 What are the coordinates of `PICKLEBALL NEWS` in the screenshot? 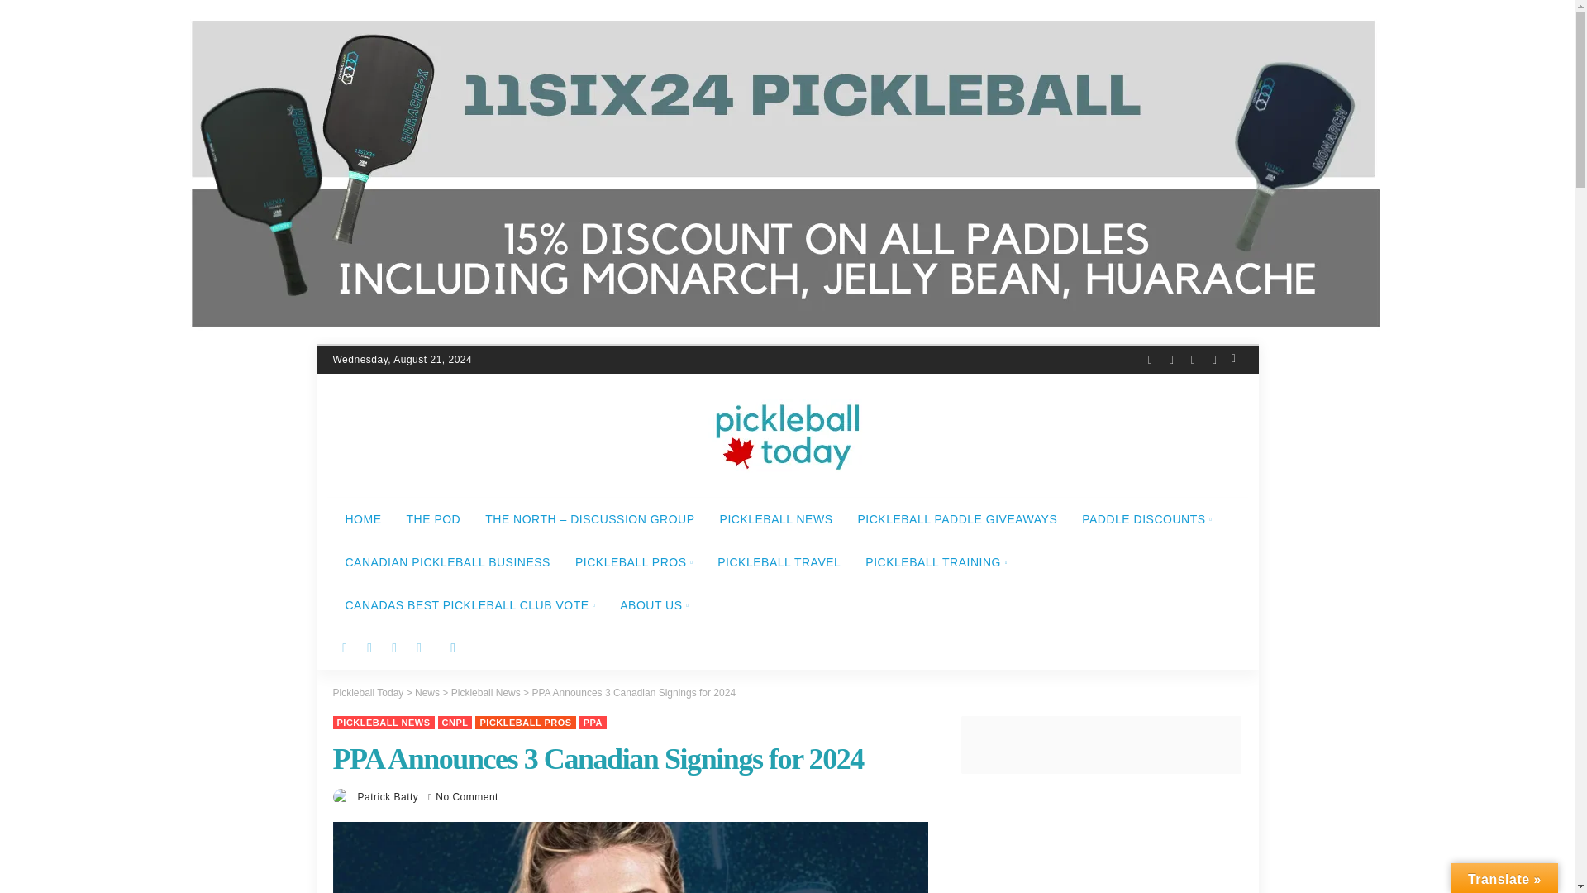 It's located at (777, 519).